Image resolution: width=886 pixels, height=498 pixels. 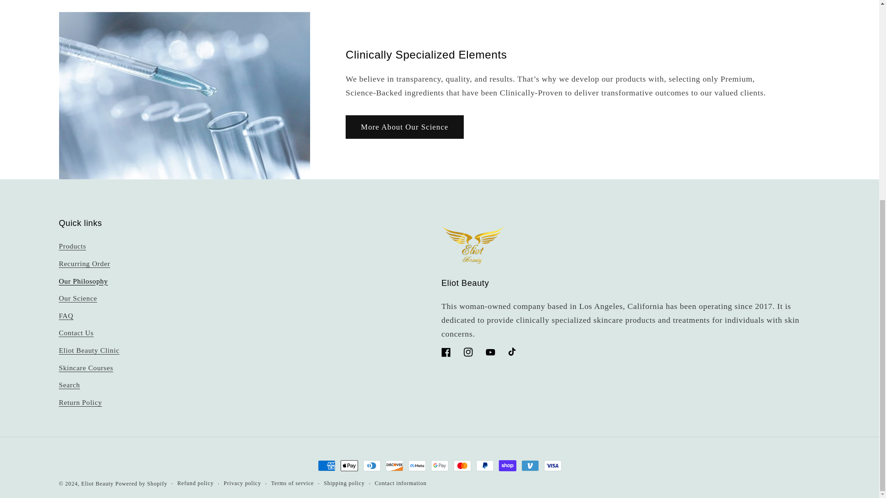 What do you see at coordinates (490, 352) in the screenshot?
I see `YouTube` at bounding box center [490, 352].